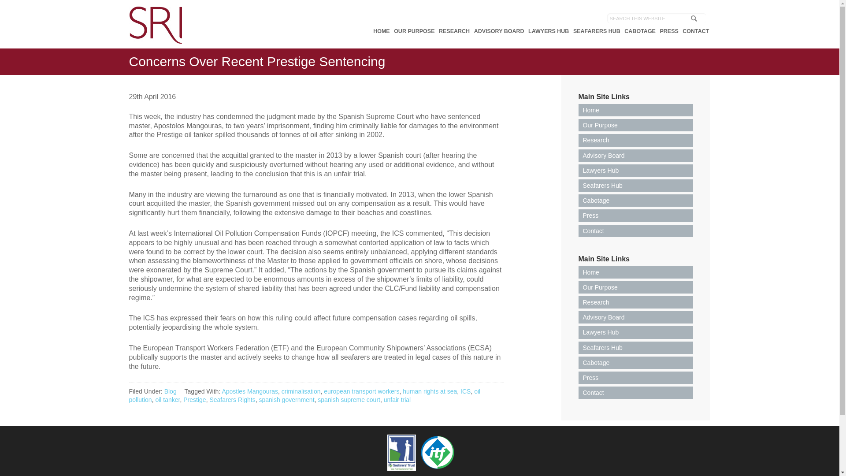  I want to click on LAWYERS HUB, so click(549, 31).